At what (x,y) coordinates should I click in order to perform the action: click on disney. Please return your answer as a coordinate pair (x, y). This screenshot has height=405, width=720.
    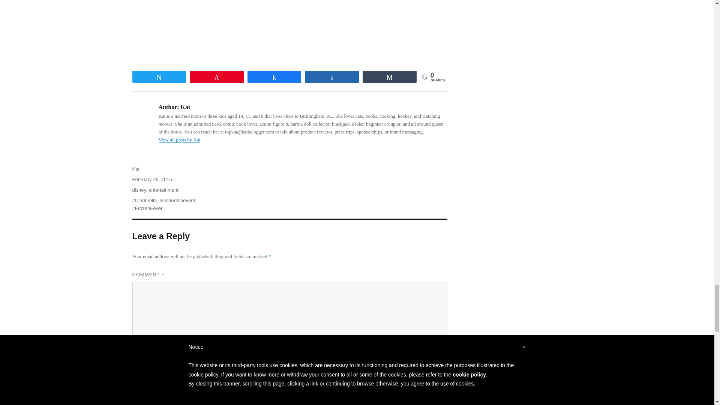
    Looking at the image, I should click on (139, 190).